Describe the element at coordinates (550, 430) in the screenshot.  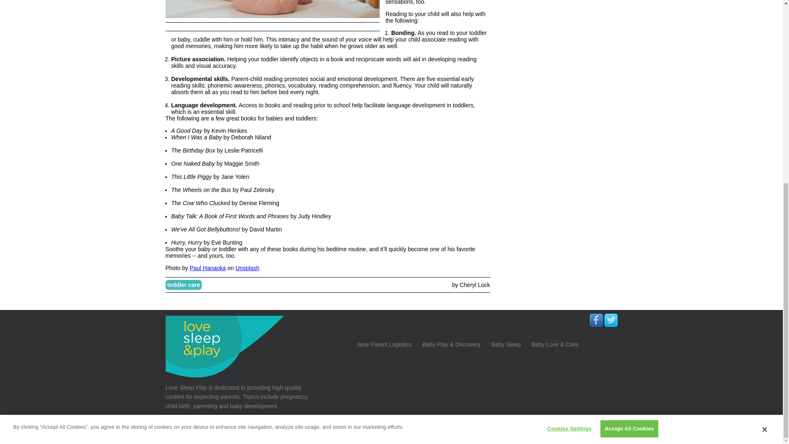
I see `Privacy Policy` at that location.